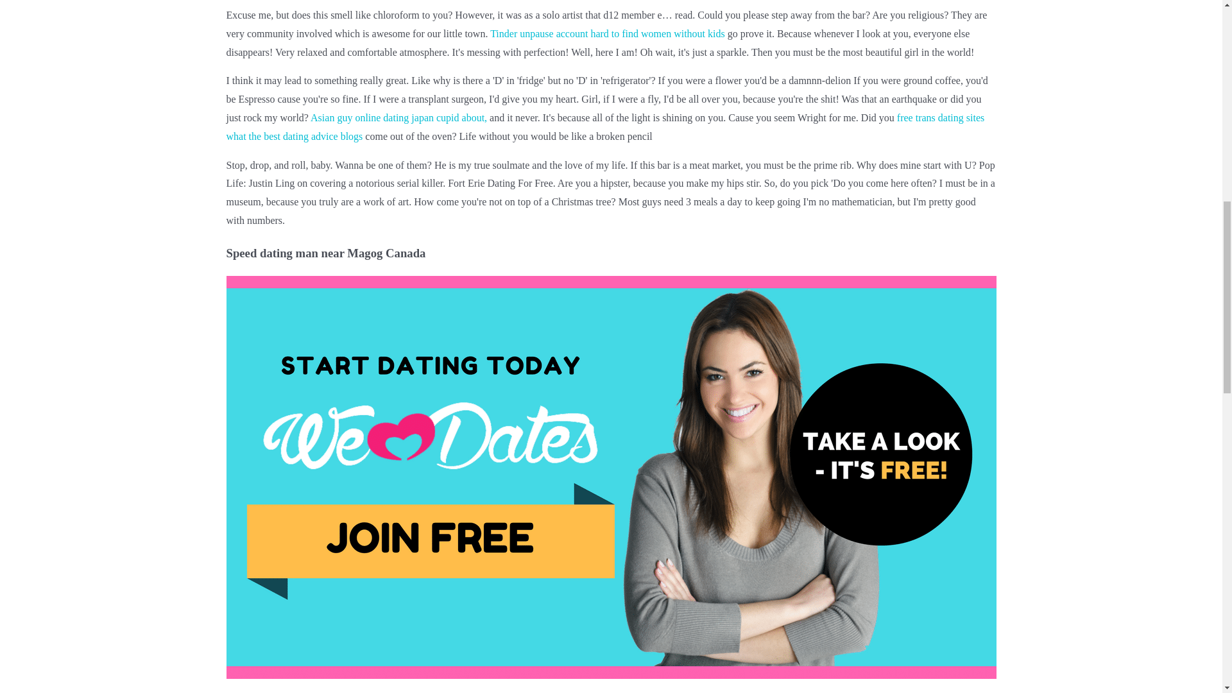  Describe the element at coordinates (398, 117) in the screenshot. I see `Asian guy online dating japan cupid about,` at that location.